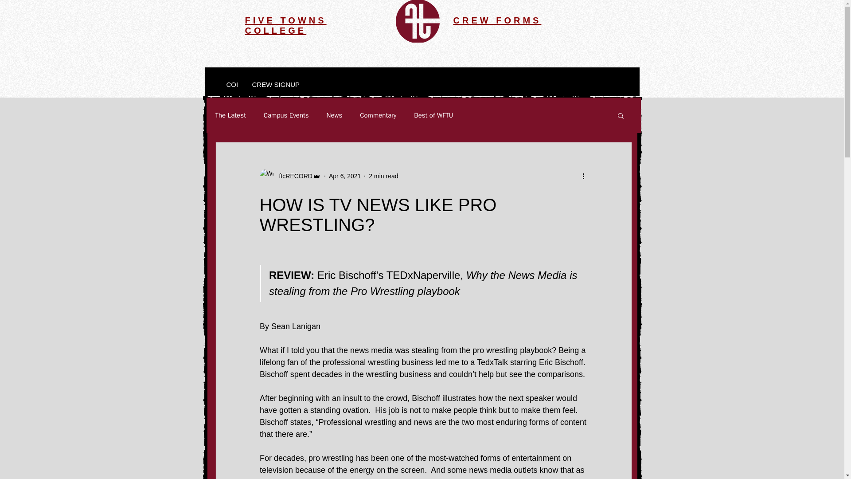  Describe the element at coordinates (433, 114) in the screenshot. I see `Best of WFTU` at that location.